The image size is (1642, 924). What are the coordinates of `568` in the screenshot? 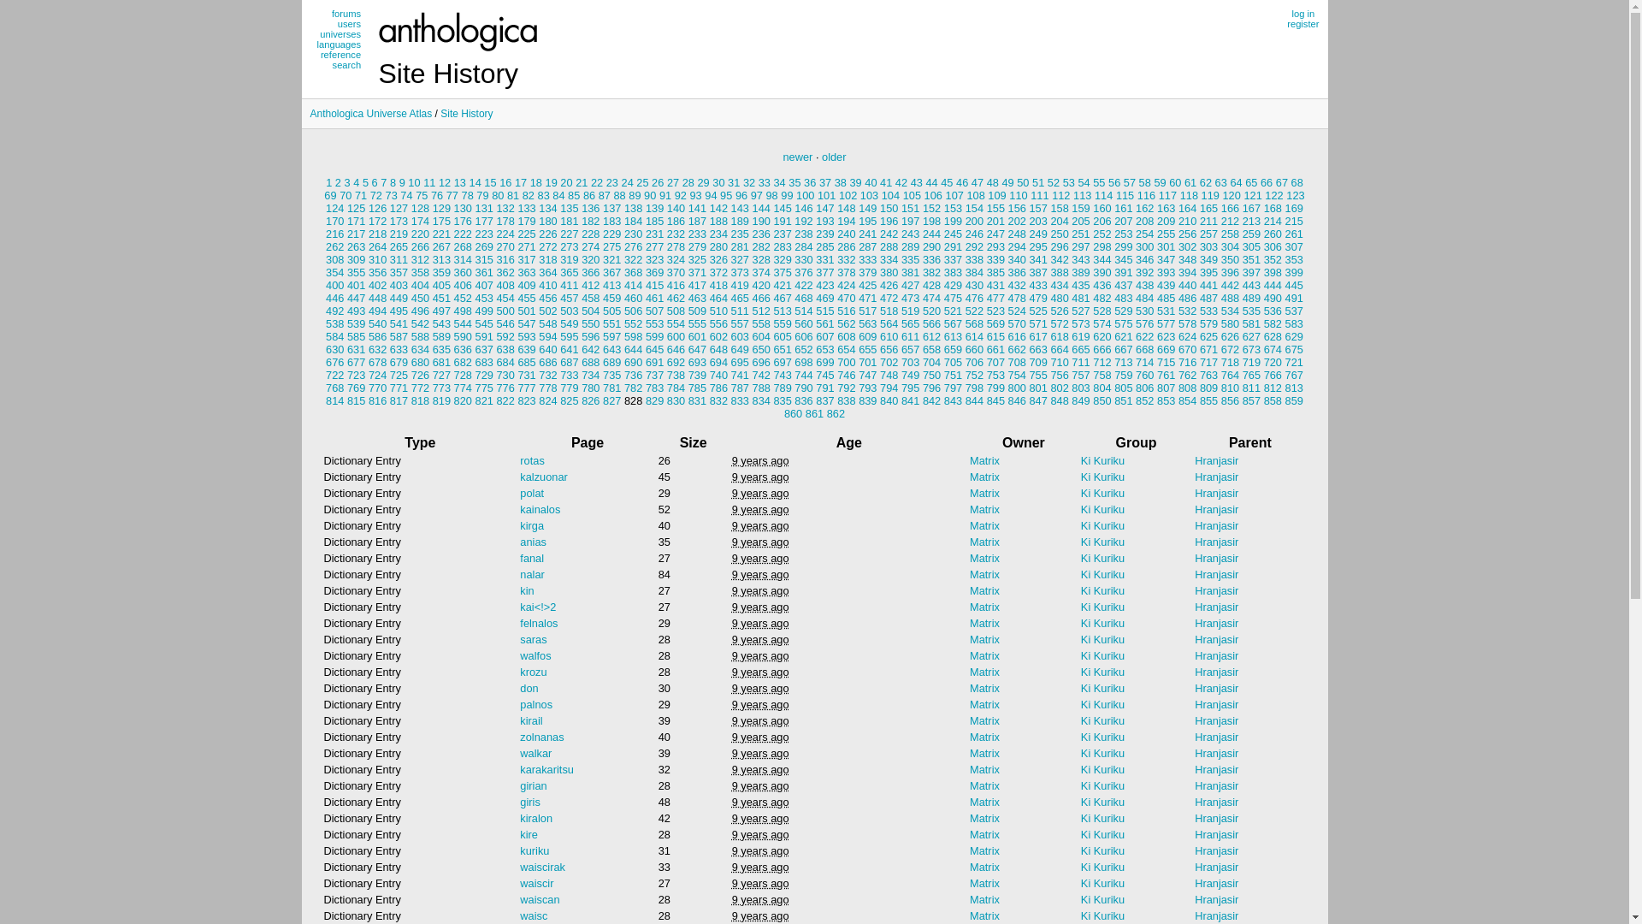 It's located at (975, 323).